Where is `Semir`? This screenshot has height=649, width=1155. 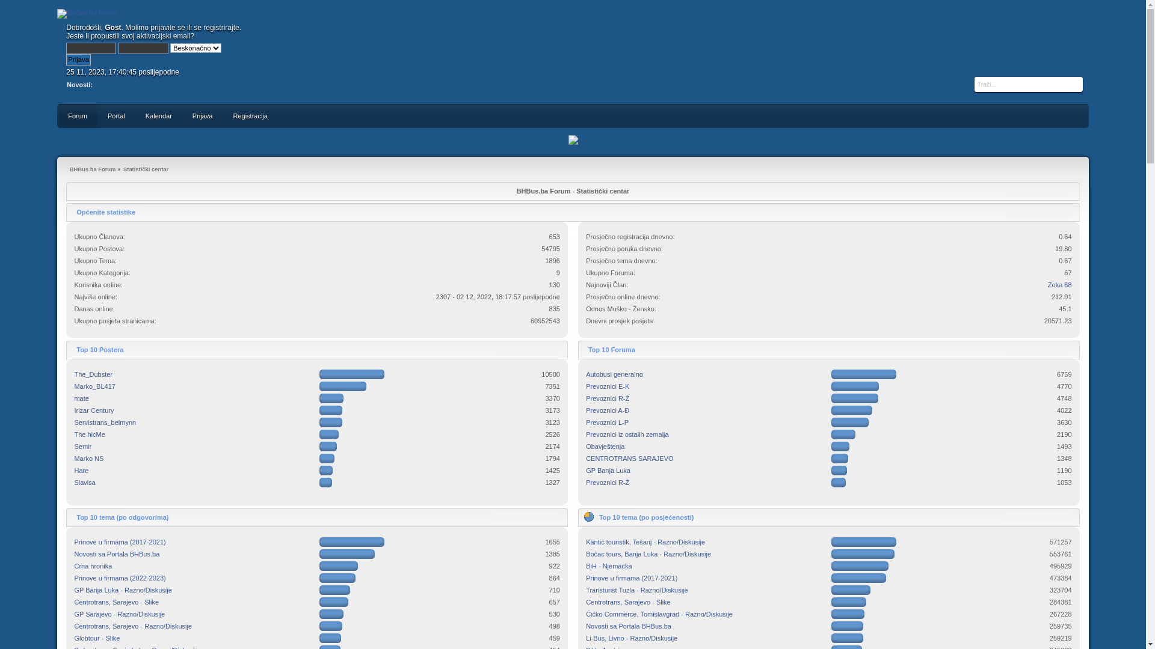 Semir is located at coordinates (82, 446).